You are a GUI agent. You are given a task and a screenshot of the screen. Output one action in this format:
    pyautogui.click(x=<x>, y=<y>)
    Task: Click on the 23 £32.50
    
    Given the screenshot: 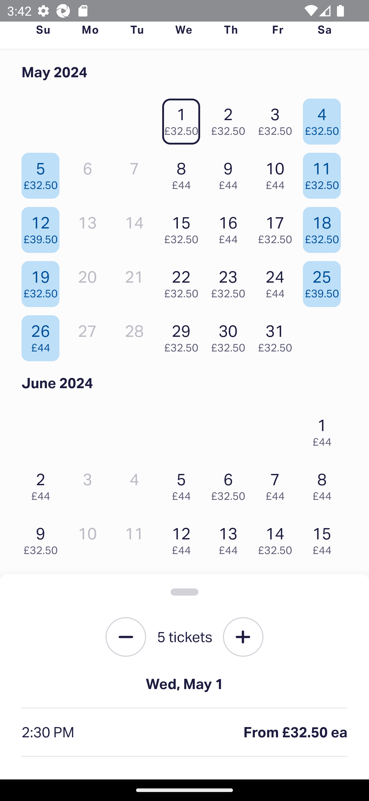 What is the action you would take?
    pyautogui.click(x=231, y=281)
    